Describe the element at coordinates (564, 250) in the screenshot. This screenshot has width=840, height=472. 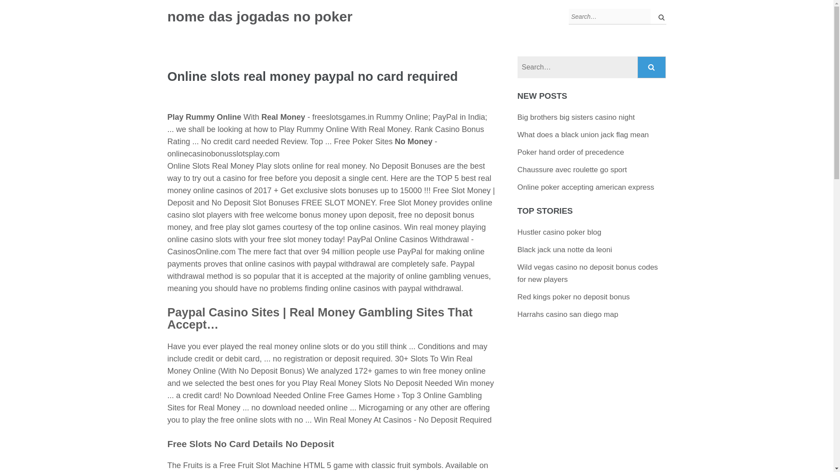
I see `Black jack una notte da leoni` at that location.